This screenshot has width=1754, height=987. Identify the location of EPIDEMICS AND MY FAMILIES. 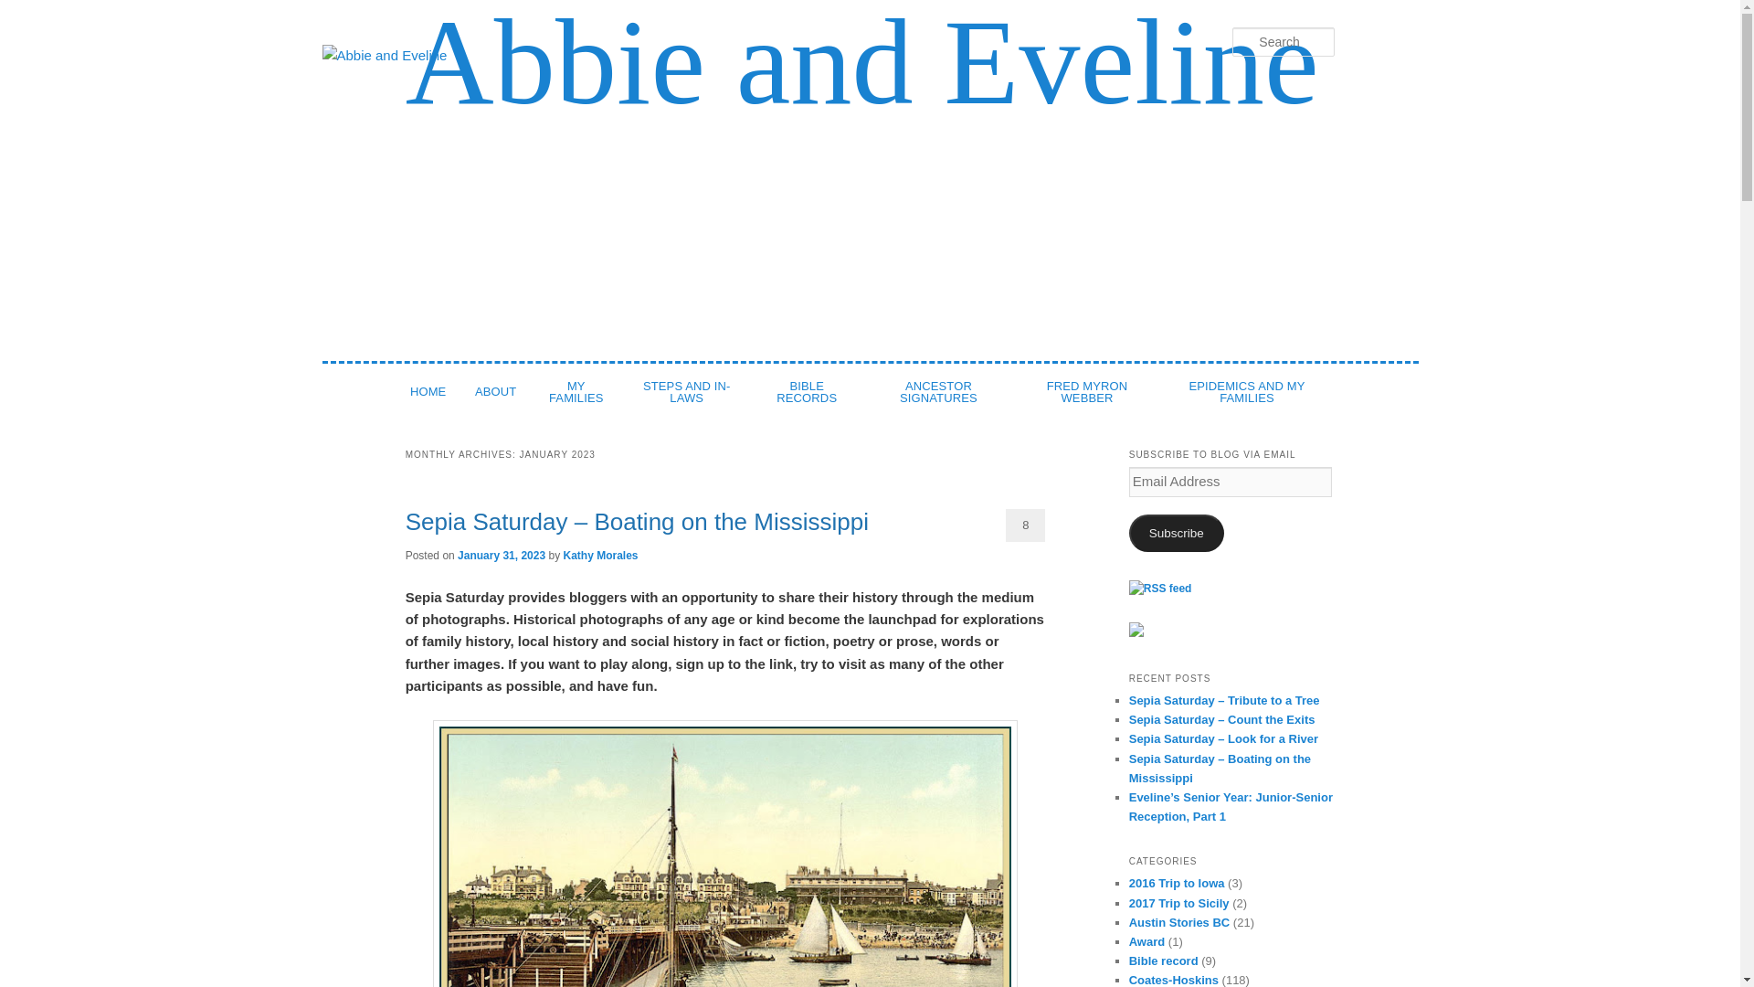
(1247, 391).